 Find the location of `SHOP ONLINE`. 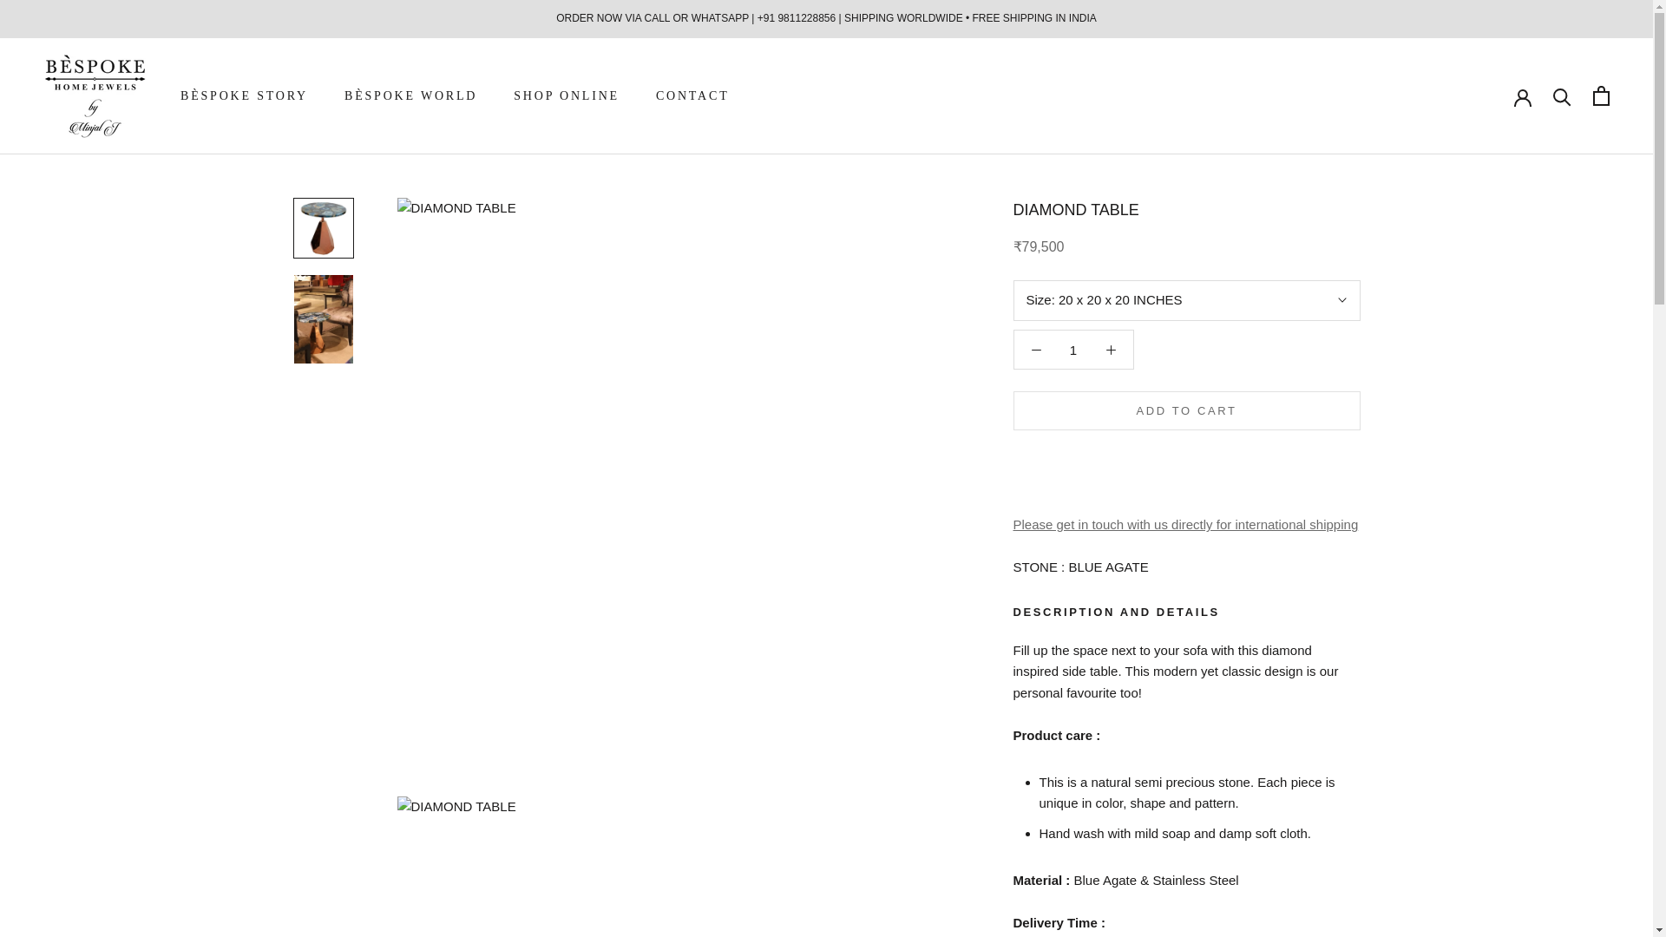

SHOP ONLINE is located at coordinates (566, 95).